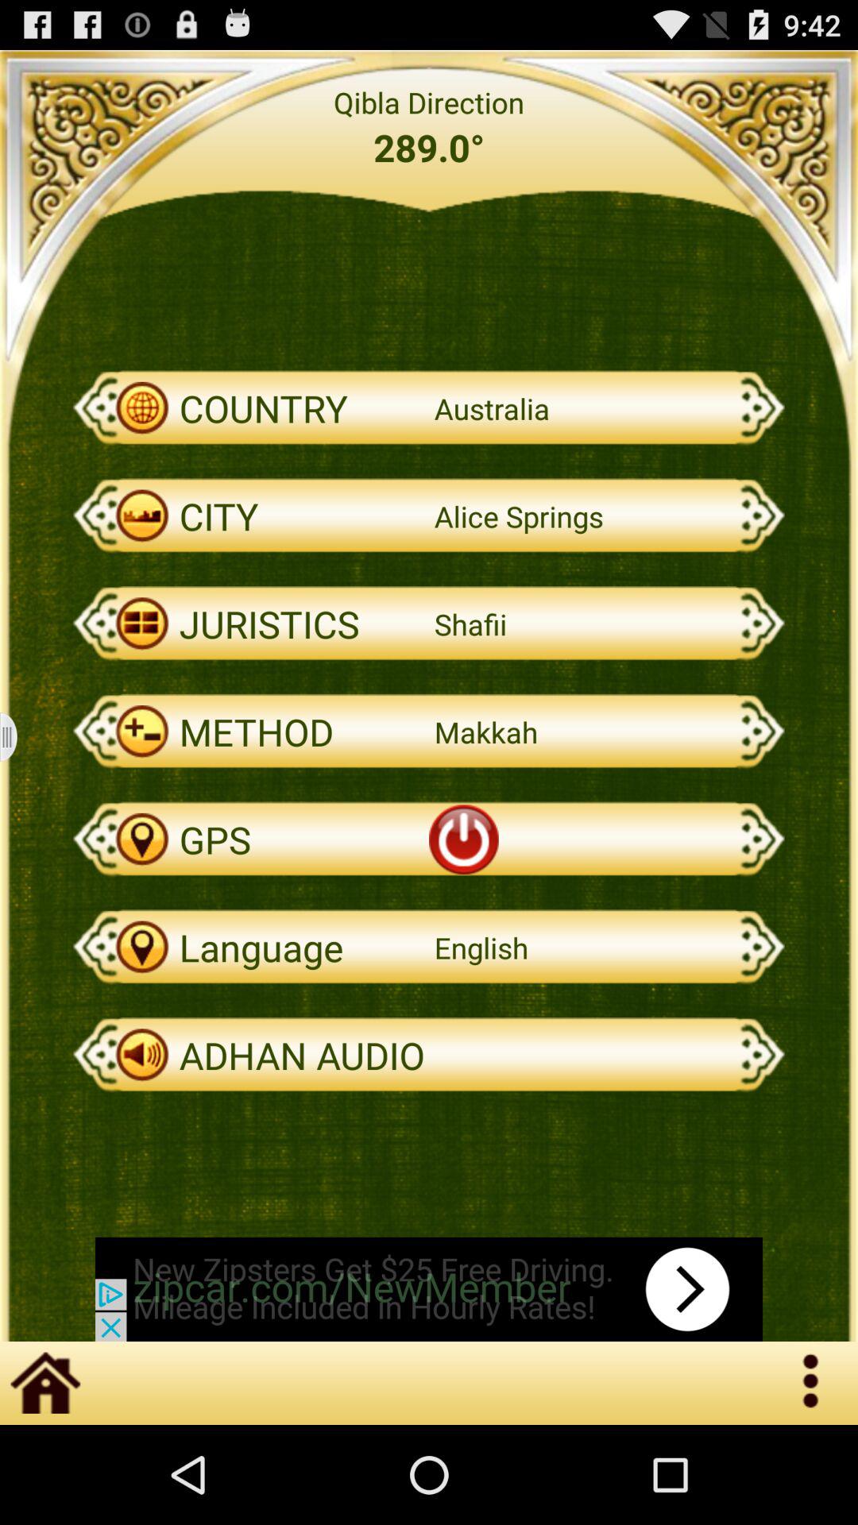 This screenshot has height=1525, width=858. Describe the element at coordinates (429, 1055) in the screenshot. I see `select the tab below text language` at that location.